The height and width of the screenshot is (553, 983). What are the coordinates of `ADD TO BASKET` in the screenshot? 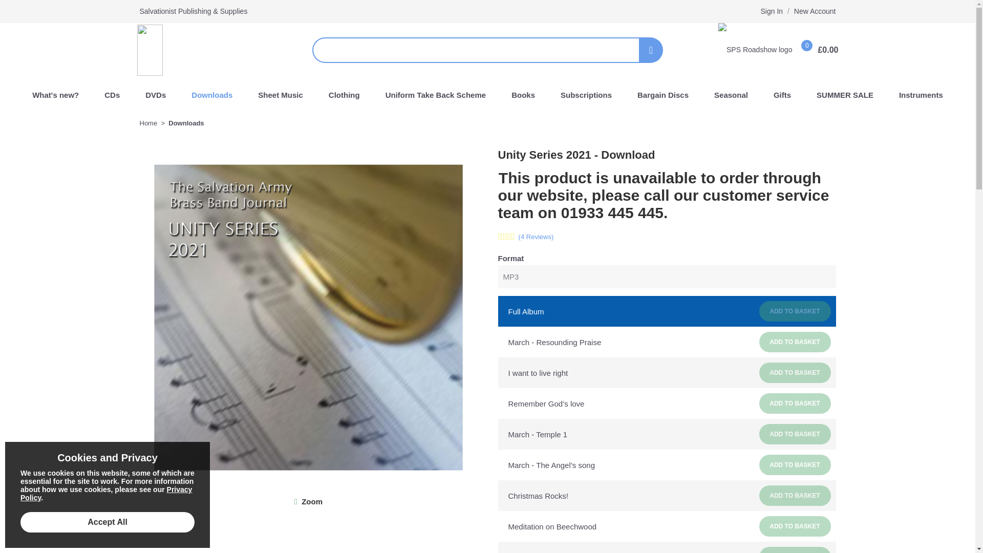 It's located at (795, 342).